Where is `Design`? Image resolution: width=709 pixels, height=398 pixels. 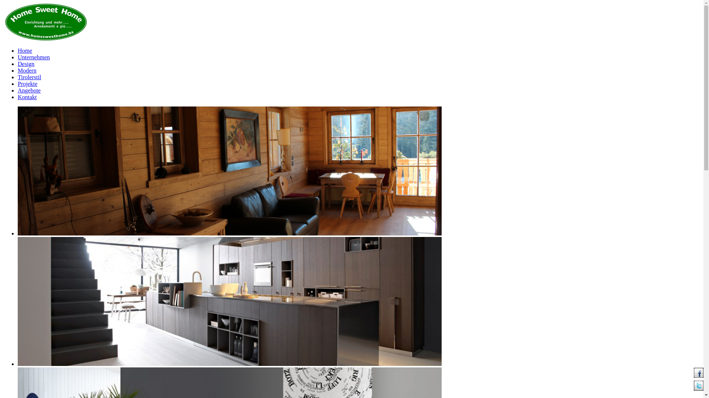
Design is located at coordinates (26, 64).